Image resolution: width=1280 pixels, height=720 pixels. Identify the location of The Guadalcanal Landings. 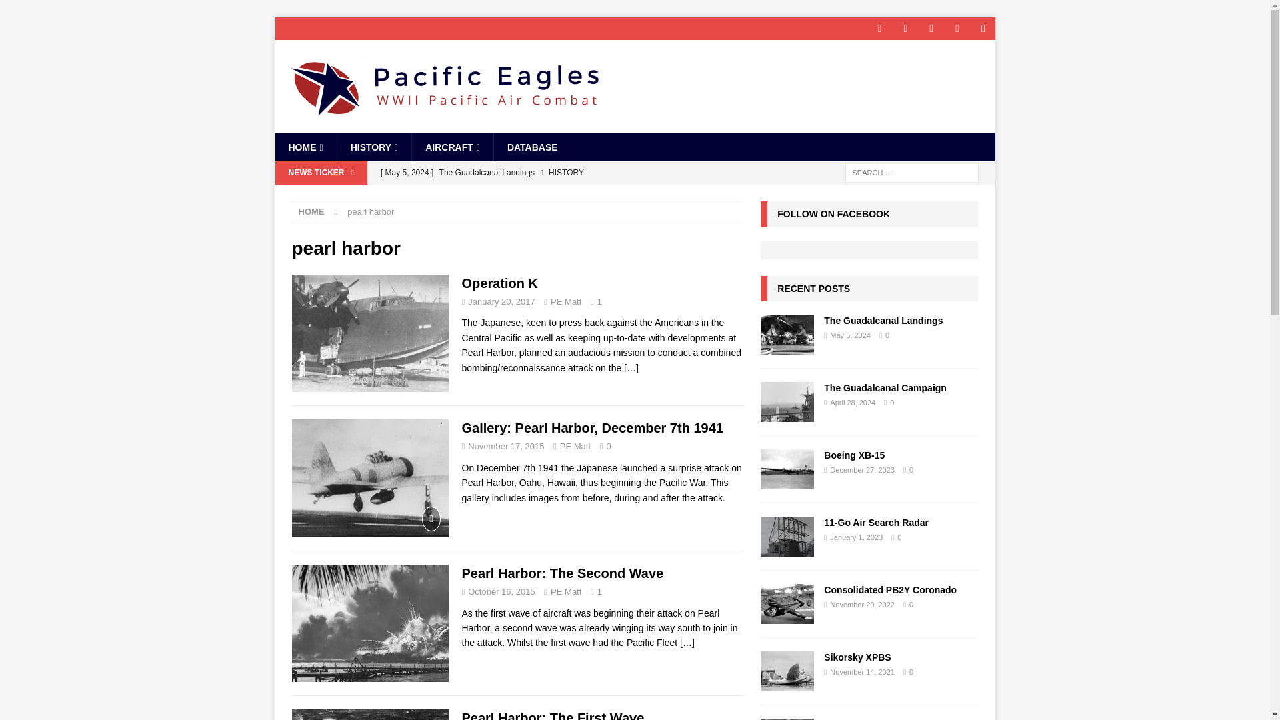
(883, 321).